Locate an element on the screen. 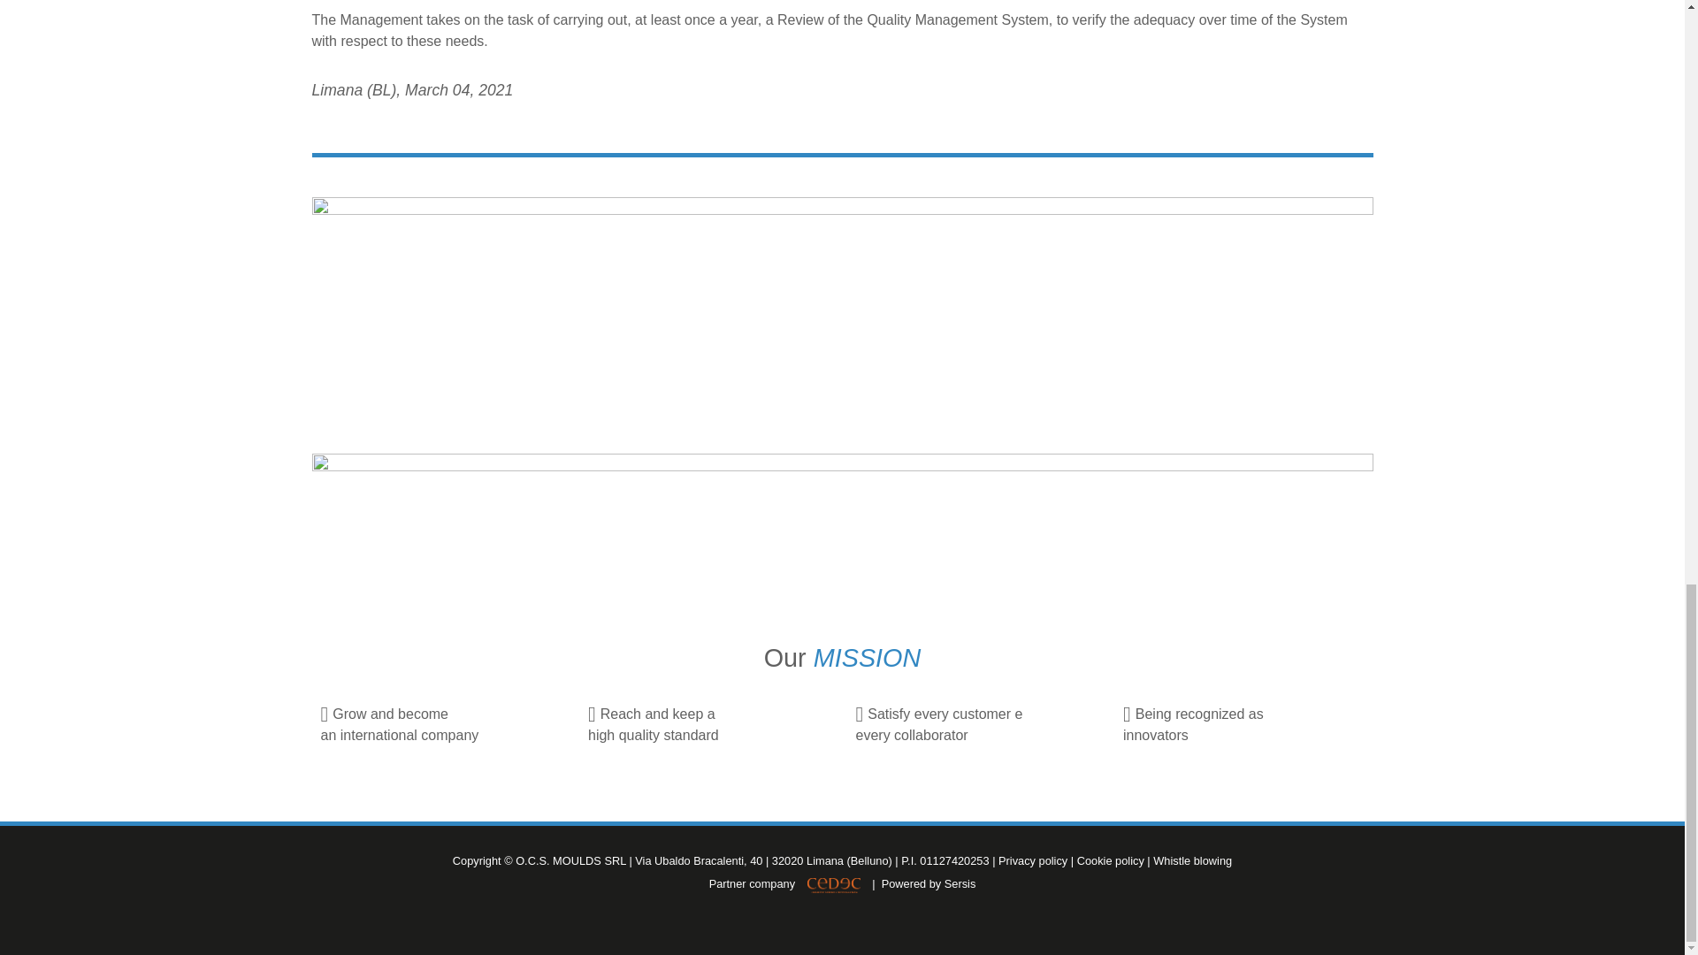 This screenshot has width=1698, height=955. Cookie policy is located at coordinates (1111, 859).